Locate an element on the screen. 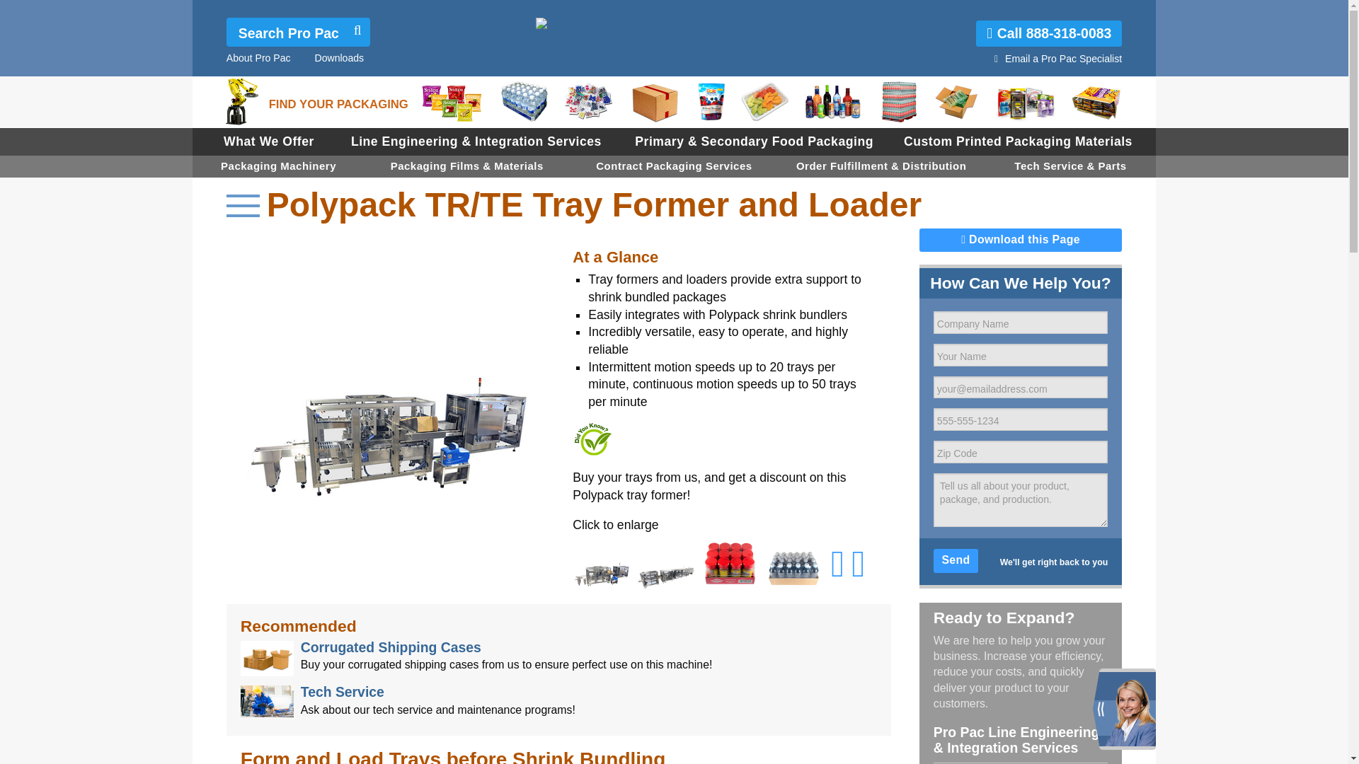  Email a Pro Pac Specialist is located at coordinates (1063, 58).